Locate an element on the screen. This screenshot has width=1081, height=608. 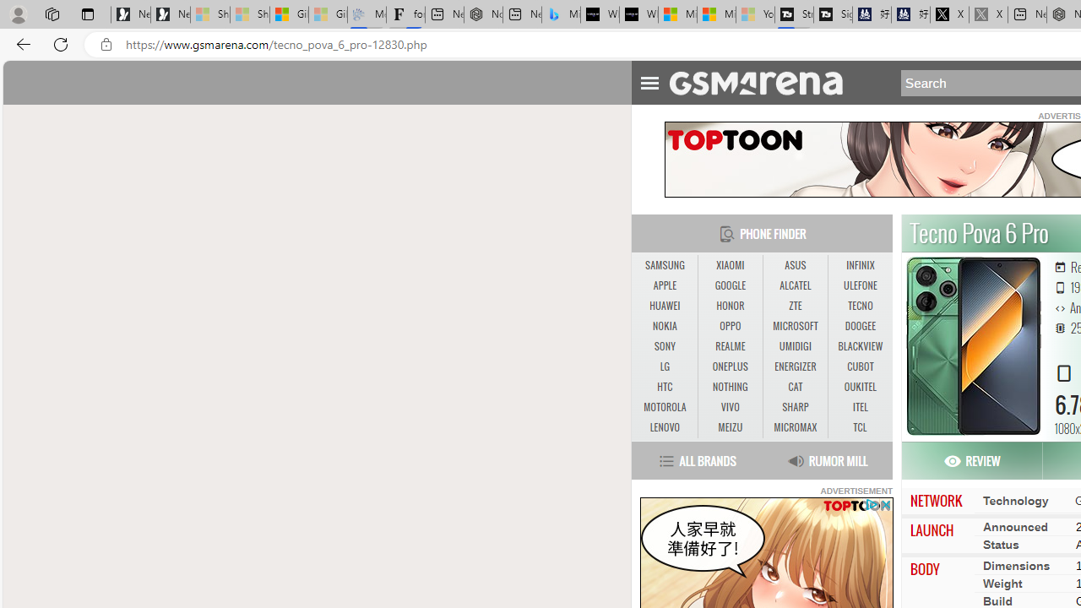
Dimensions is located at coordinates (1017, 565).